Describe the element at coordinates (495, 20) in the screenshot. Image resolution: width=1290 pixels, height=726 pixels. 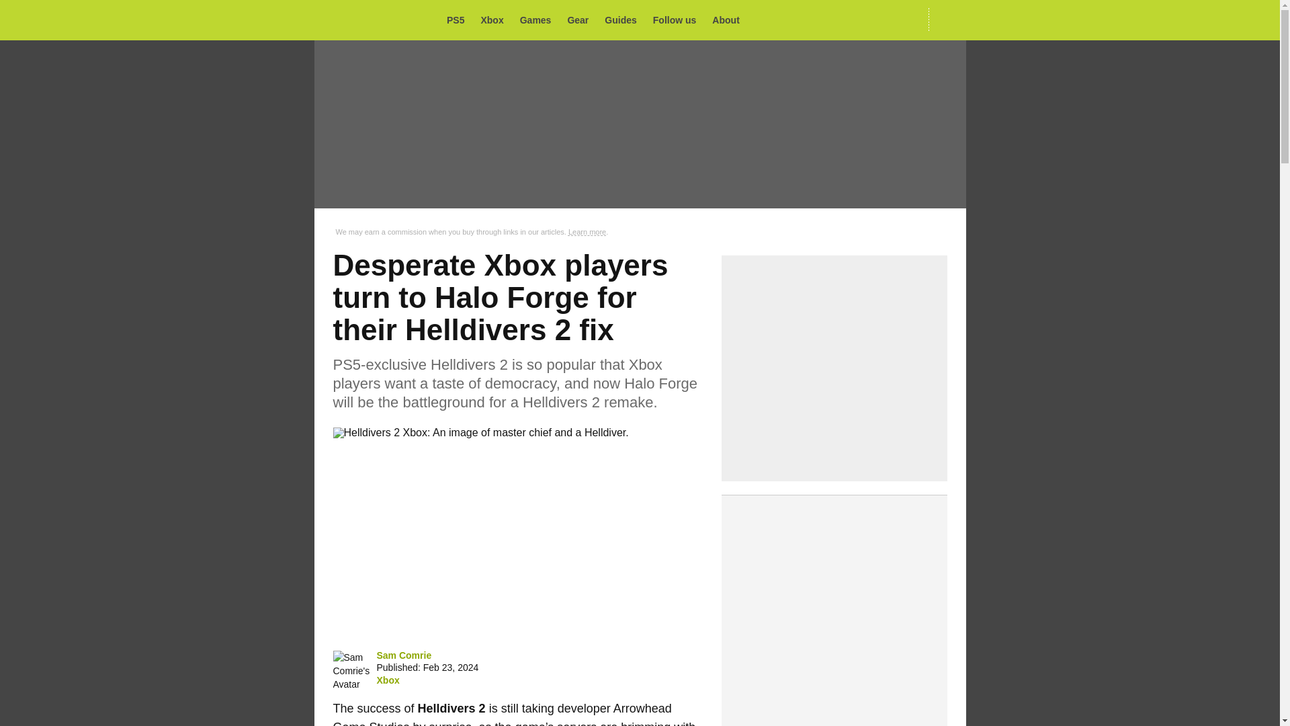
I see `Xbox Games` at that location.